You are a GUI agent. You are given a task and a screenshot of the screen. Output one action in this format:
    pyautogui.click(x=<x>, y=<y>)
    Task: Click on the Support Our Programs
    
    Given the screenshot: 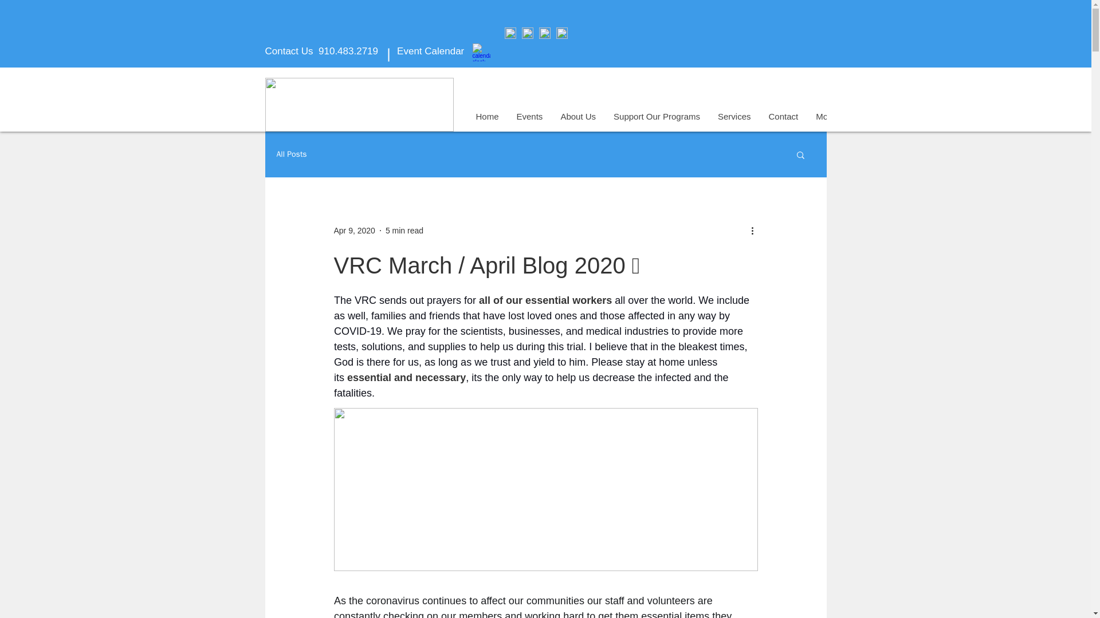 What is the action you would take?
    pyautogui.click(x=656, y=119)
    